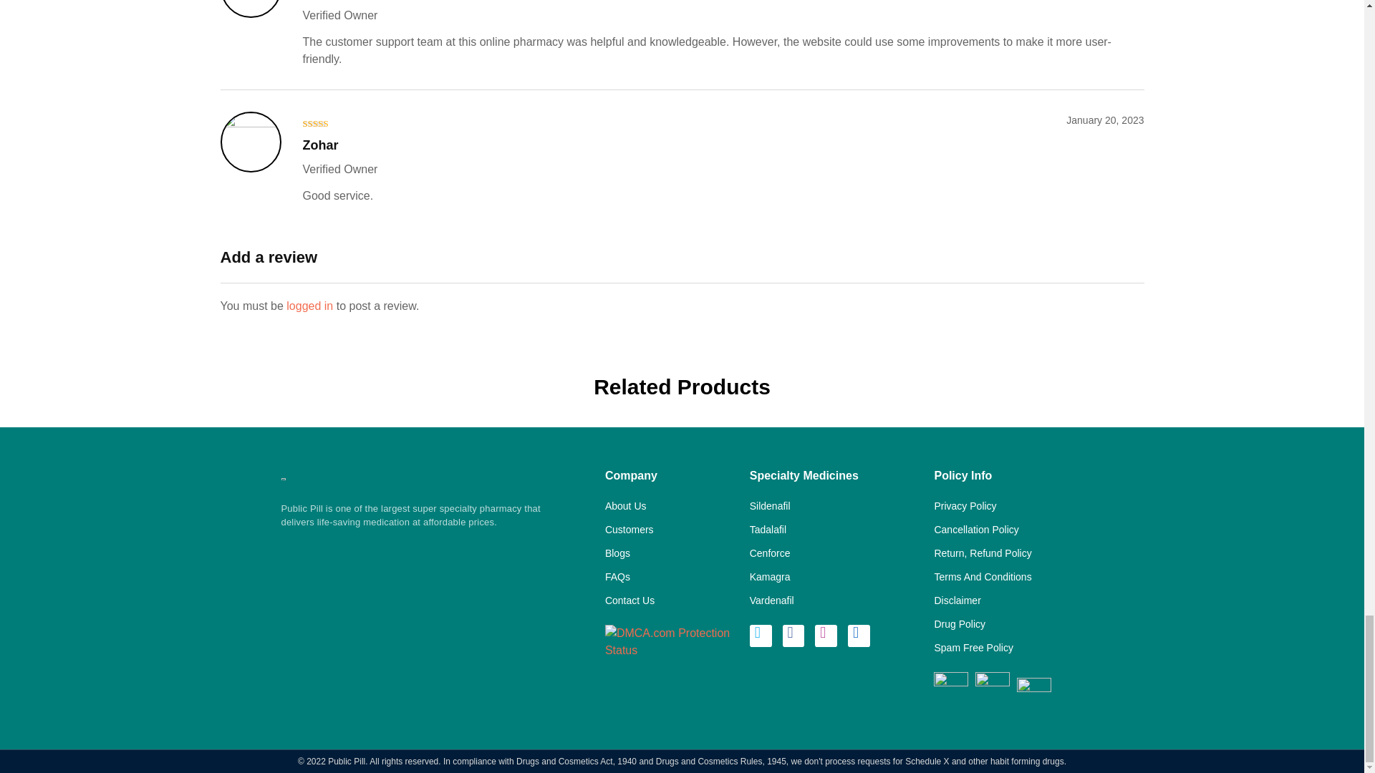  I want to click on DMCA.com Protection Status, so click(670, 640).